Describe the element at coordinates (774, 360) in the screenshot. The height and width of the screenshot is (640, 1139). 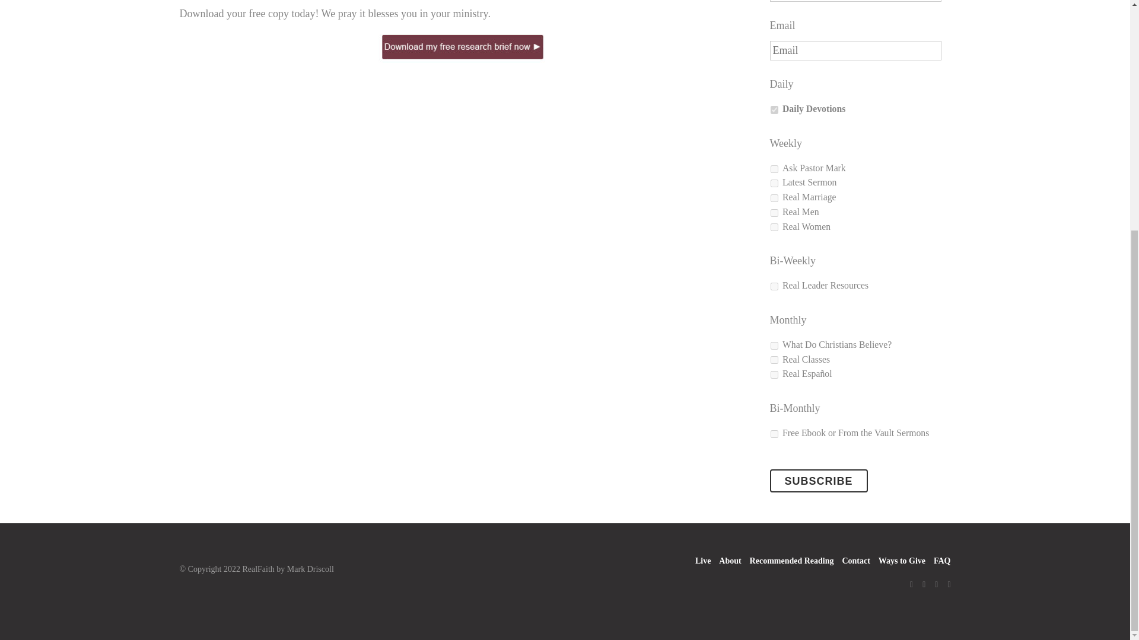
I see `Real Classes` at that location.